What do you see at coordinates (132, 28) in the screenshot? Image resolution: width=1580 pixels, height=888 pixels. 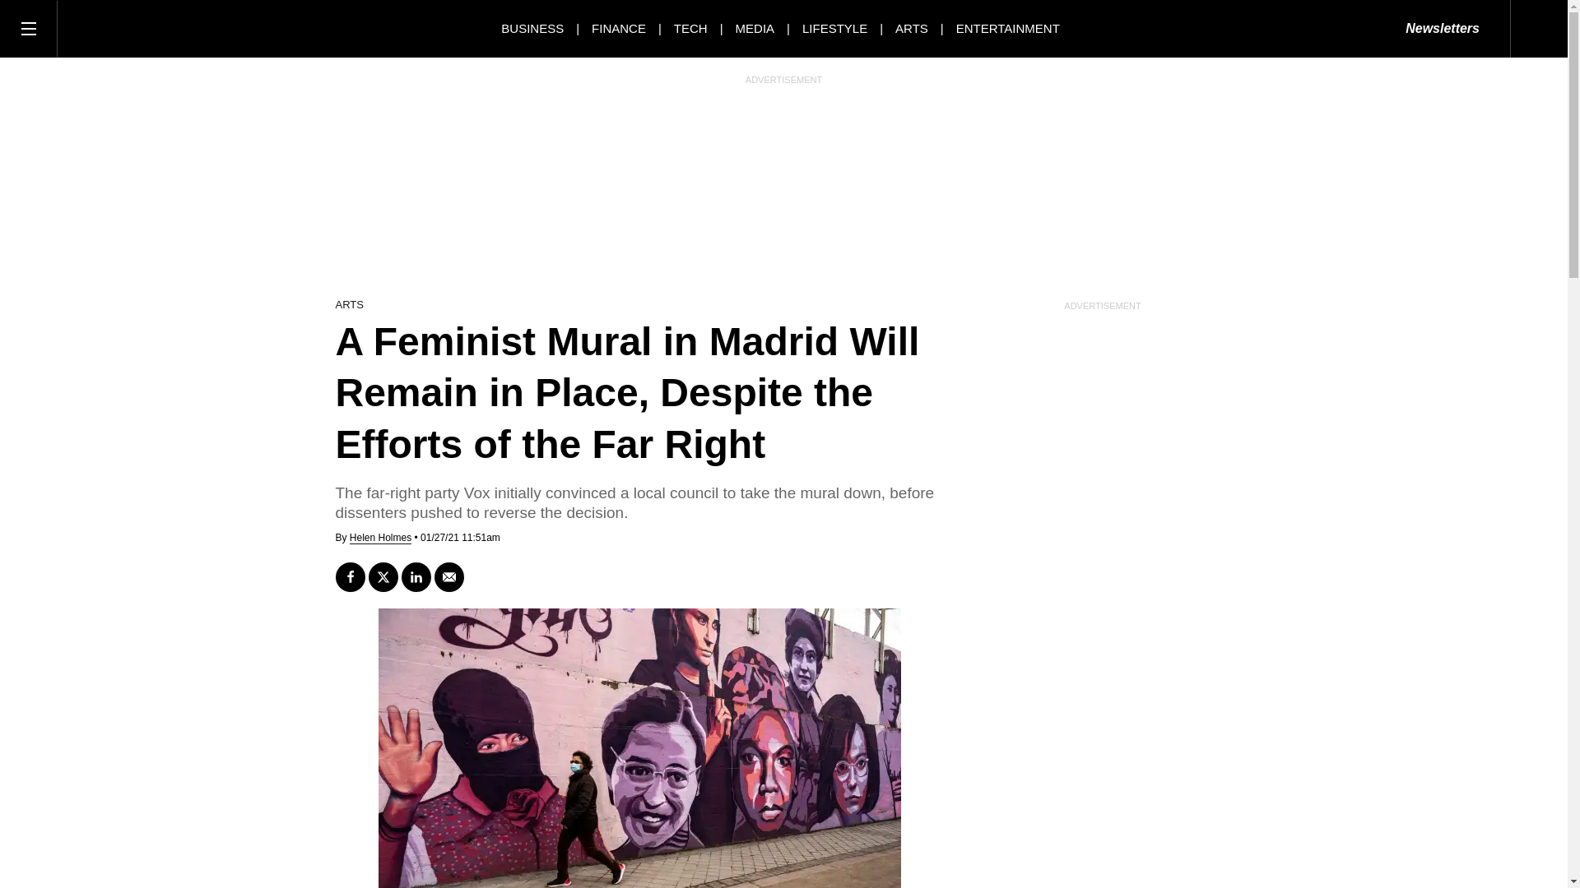 I see `Observer` at bounding box center [132, 28].